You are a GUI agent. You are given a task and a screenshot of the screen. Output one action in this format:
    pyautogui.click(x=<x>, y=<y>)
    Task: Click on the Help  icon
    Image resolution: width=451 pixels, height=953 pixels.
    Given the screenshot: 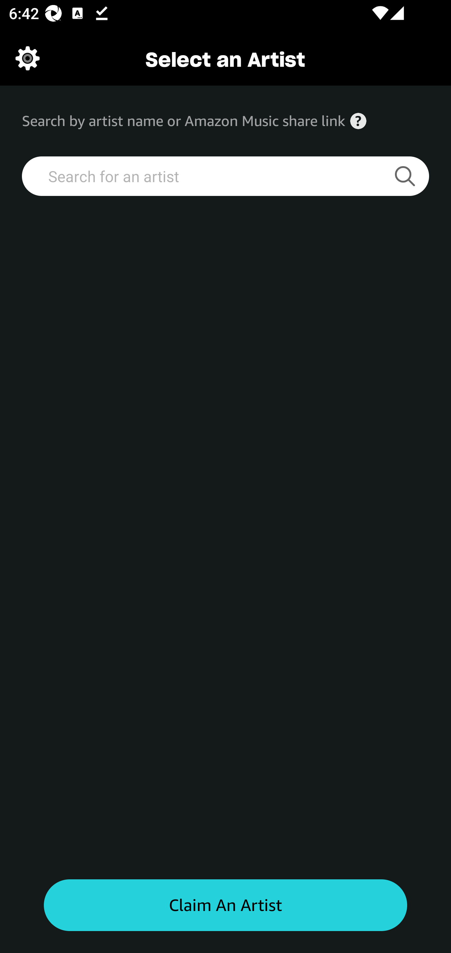 What is the action you would take?
    pyautogui.click(x=358, y=121)
    